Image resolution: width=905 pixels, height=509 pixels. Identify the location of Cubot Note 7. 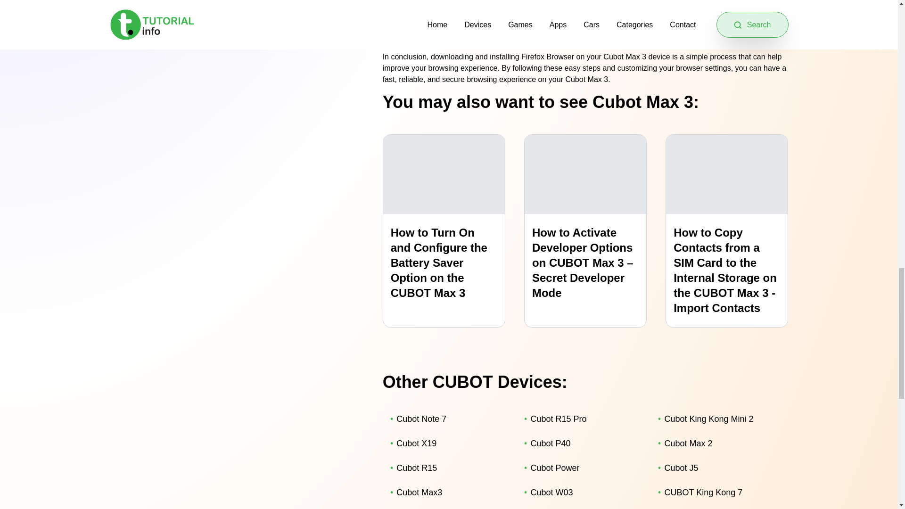
(450, 419).